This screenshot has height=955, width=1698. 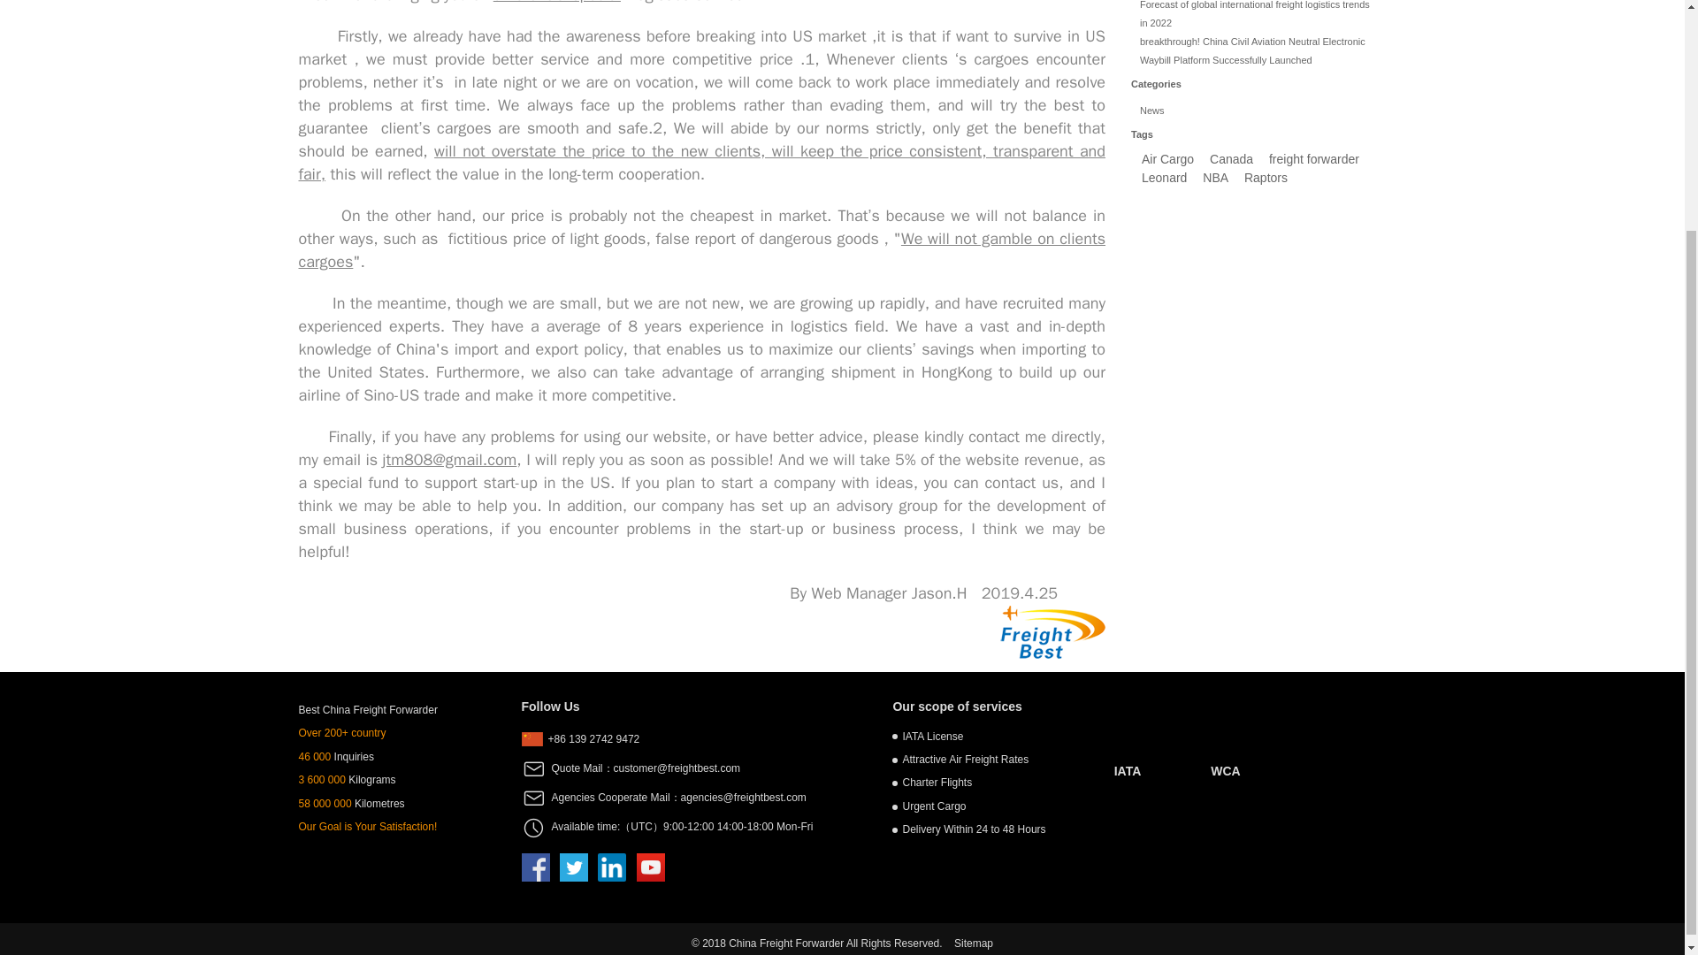 I want to click on News, so click(x=1151, y=110).